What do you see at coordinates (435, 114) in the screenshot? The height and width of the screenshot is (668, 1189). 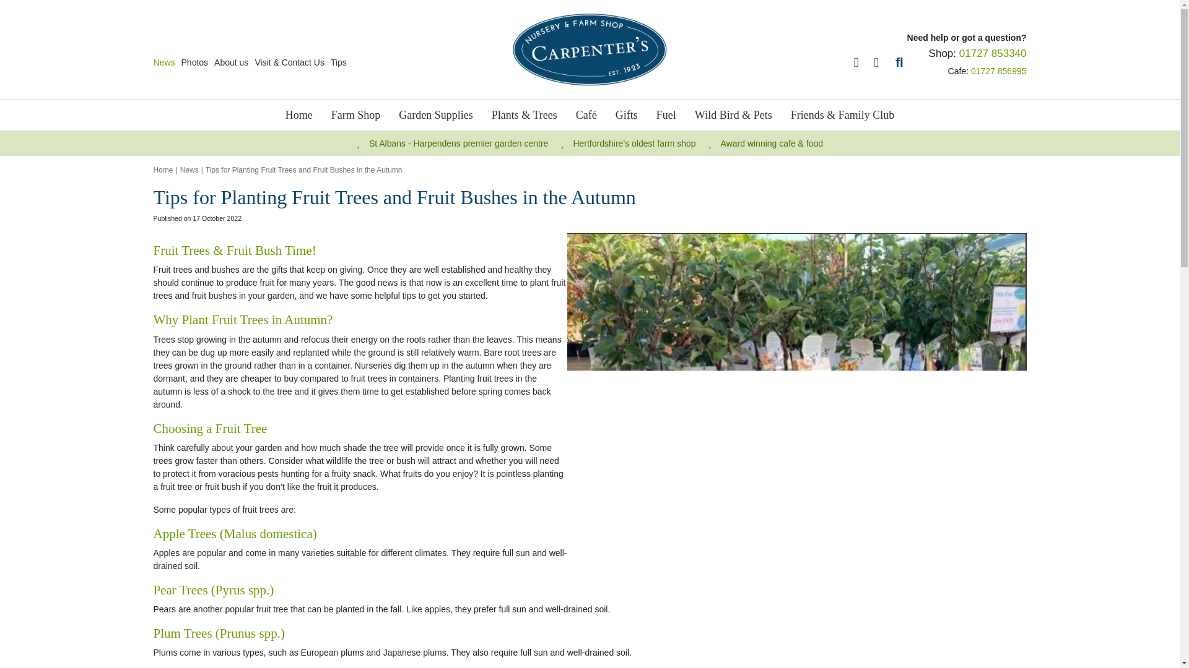 I see `Garden Supplies` at bounding box center [435, 114].